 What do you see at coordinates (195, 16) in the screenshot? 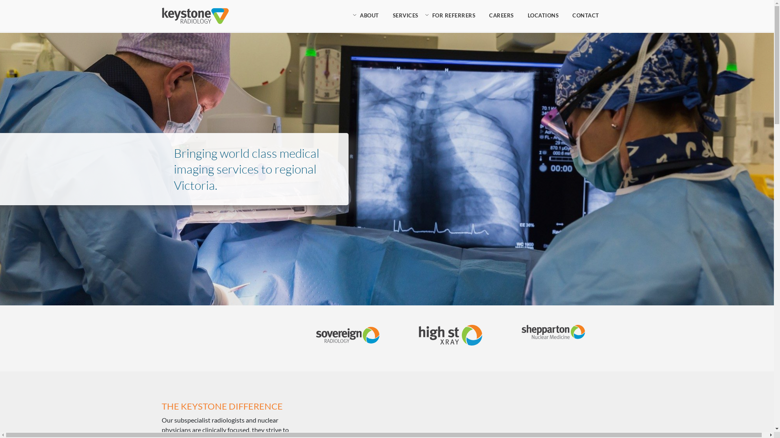
I see `Keystone Radiology Group` at bounding box center [195, 16].